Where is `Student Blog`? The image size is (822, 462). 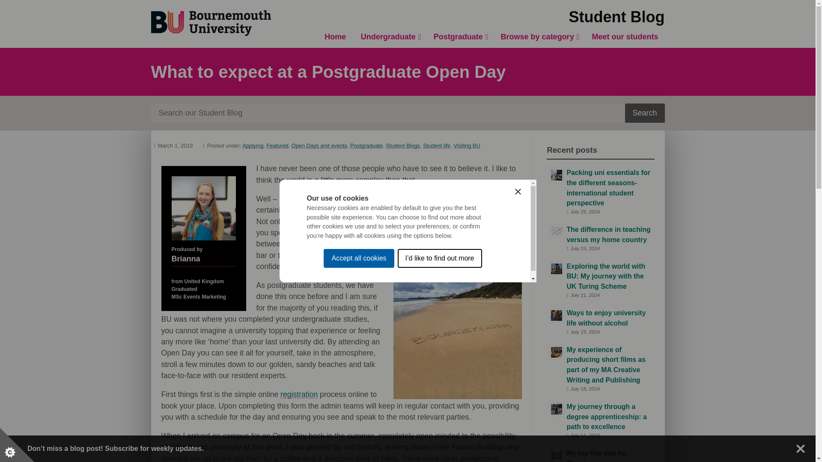 Student Blog is located at coordinates (616, 17).